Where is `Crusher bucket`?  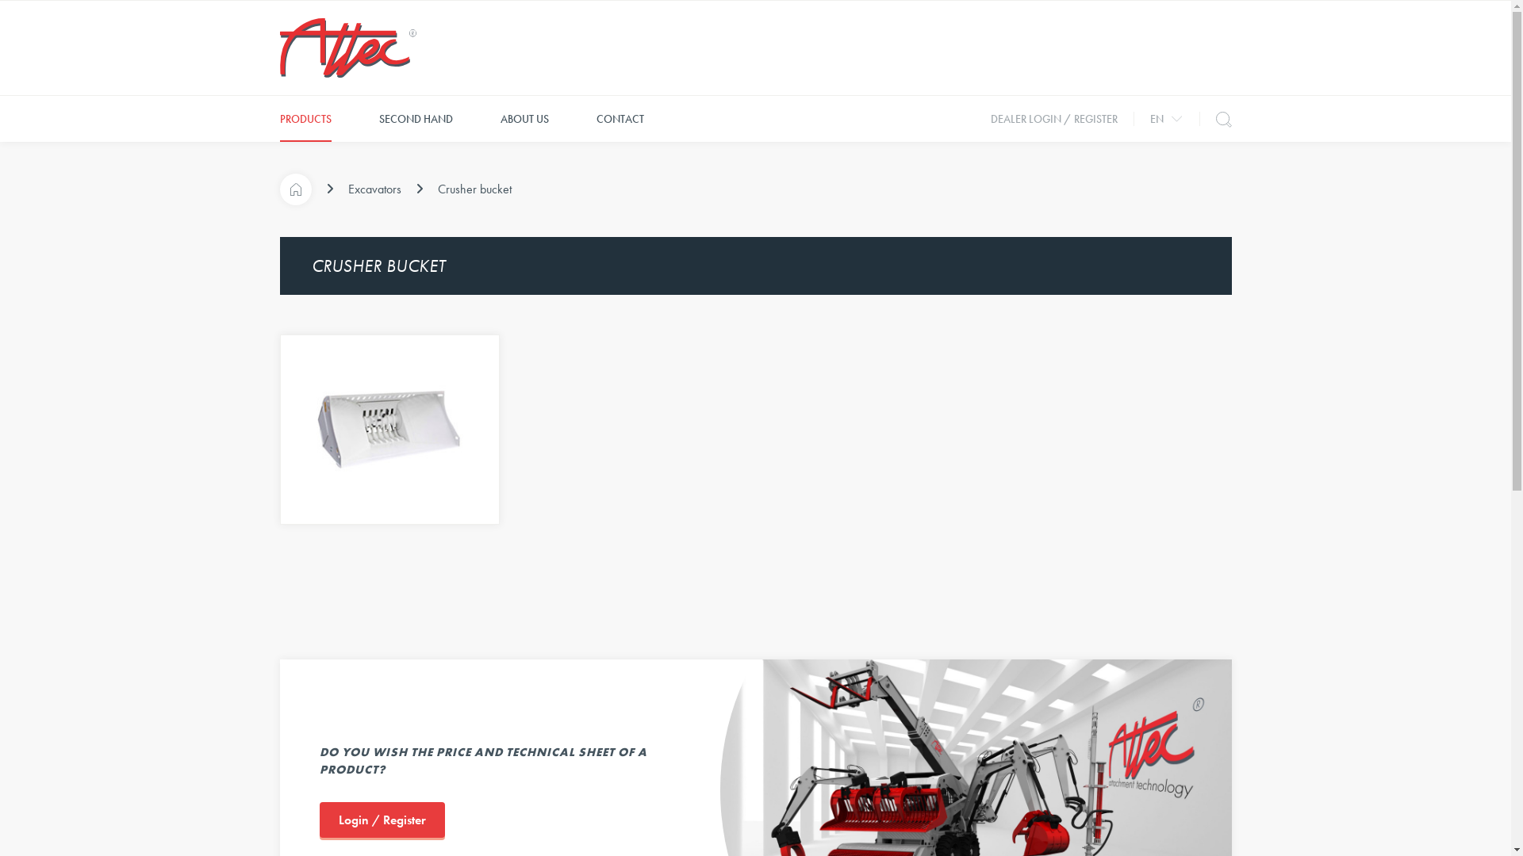
Crusher bucket is located at coordinates (474, 189).